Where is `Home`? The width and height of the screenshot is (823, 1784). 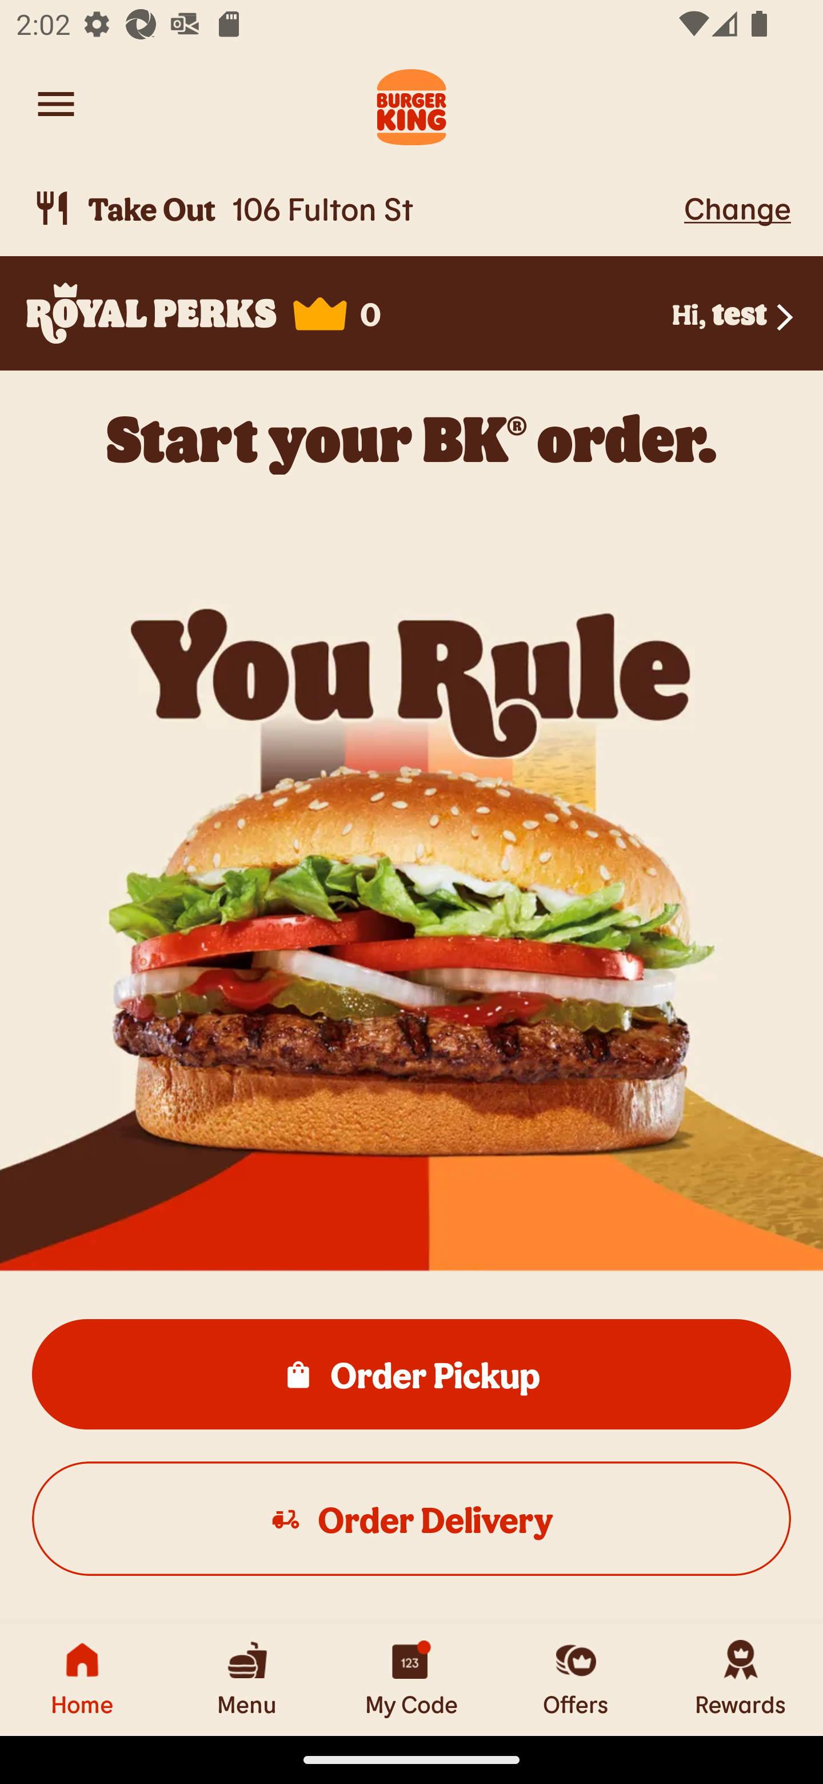
Home is located at coordinates (82, 1679).